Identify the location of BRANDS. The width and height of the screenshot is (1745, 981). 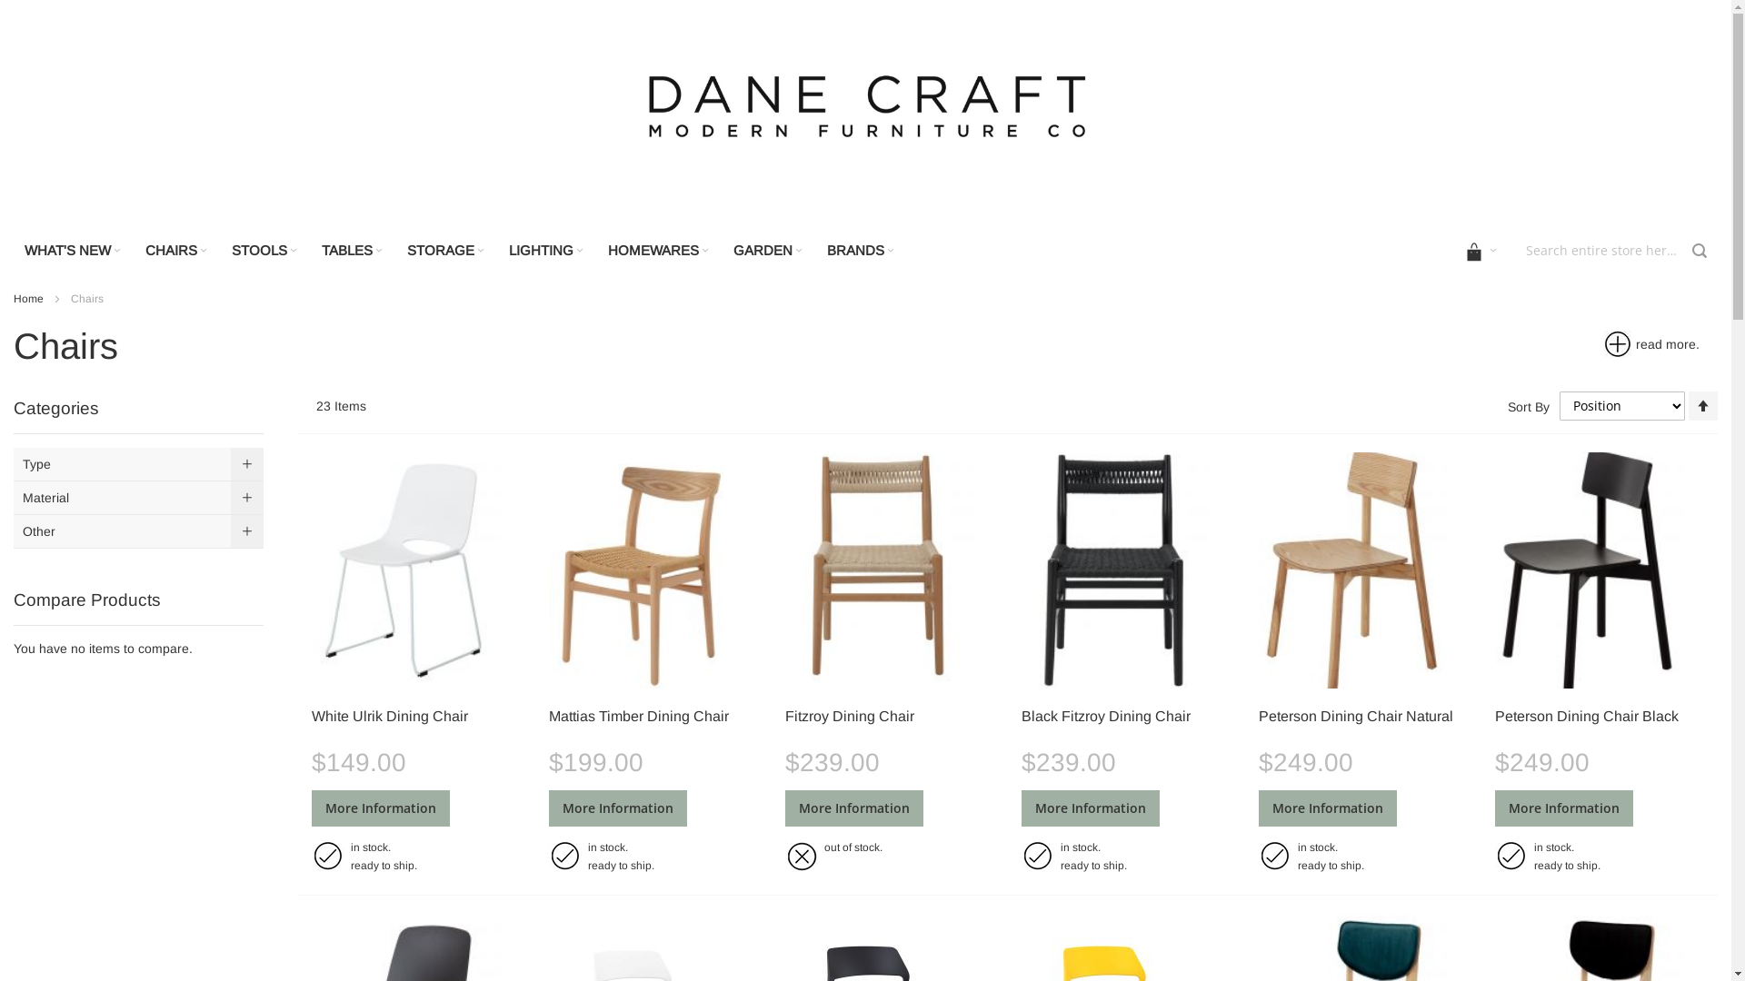
(862, 251).